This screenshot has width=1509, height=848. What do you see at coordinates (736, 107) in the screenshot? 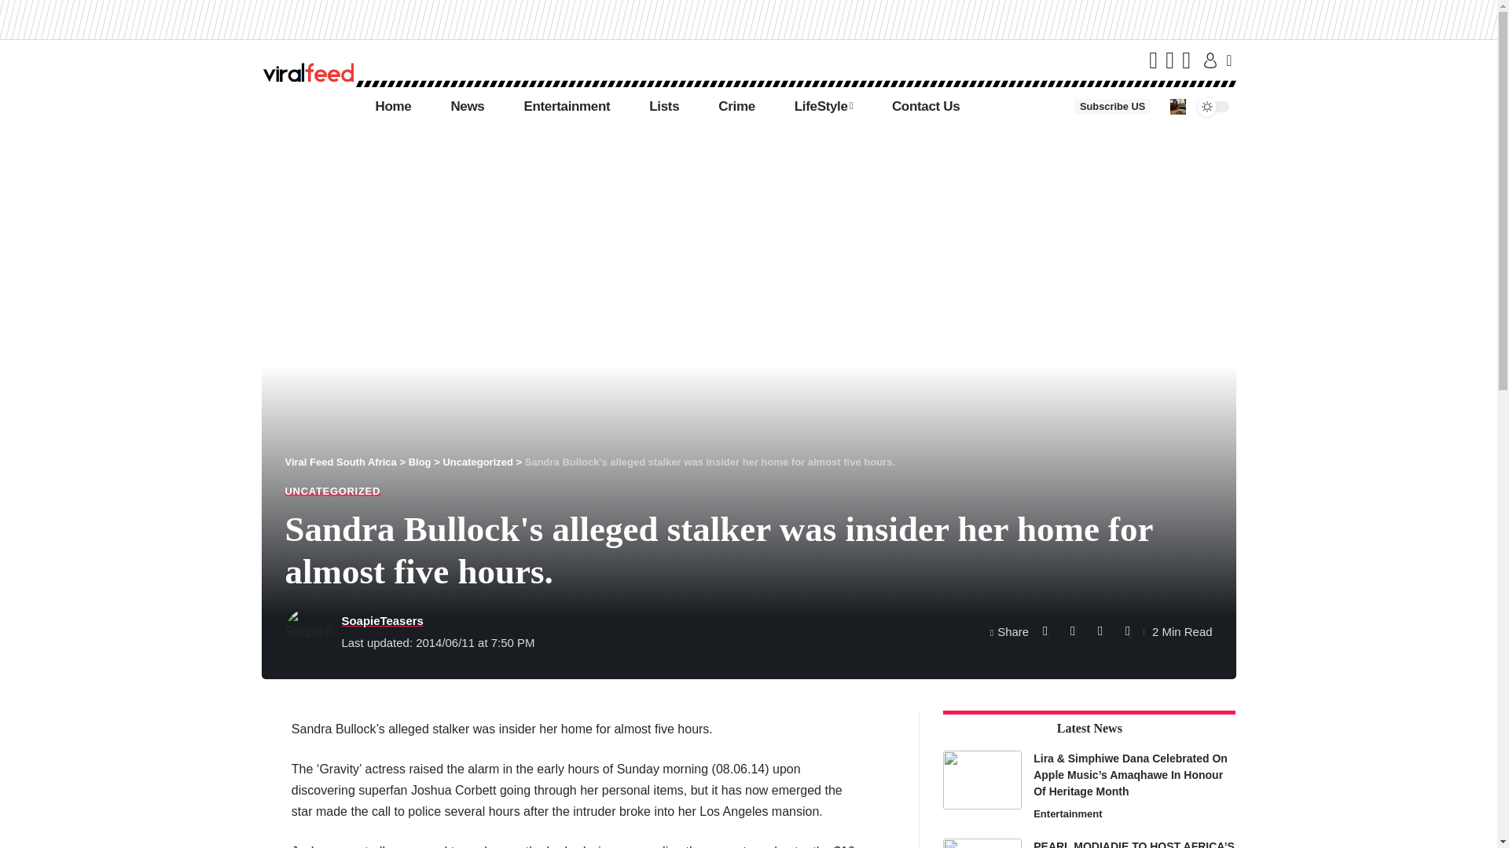
I see `Crime` at bounding box center [736, 107].